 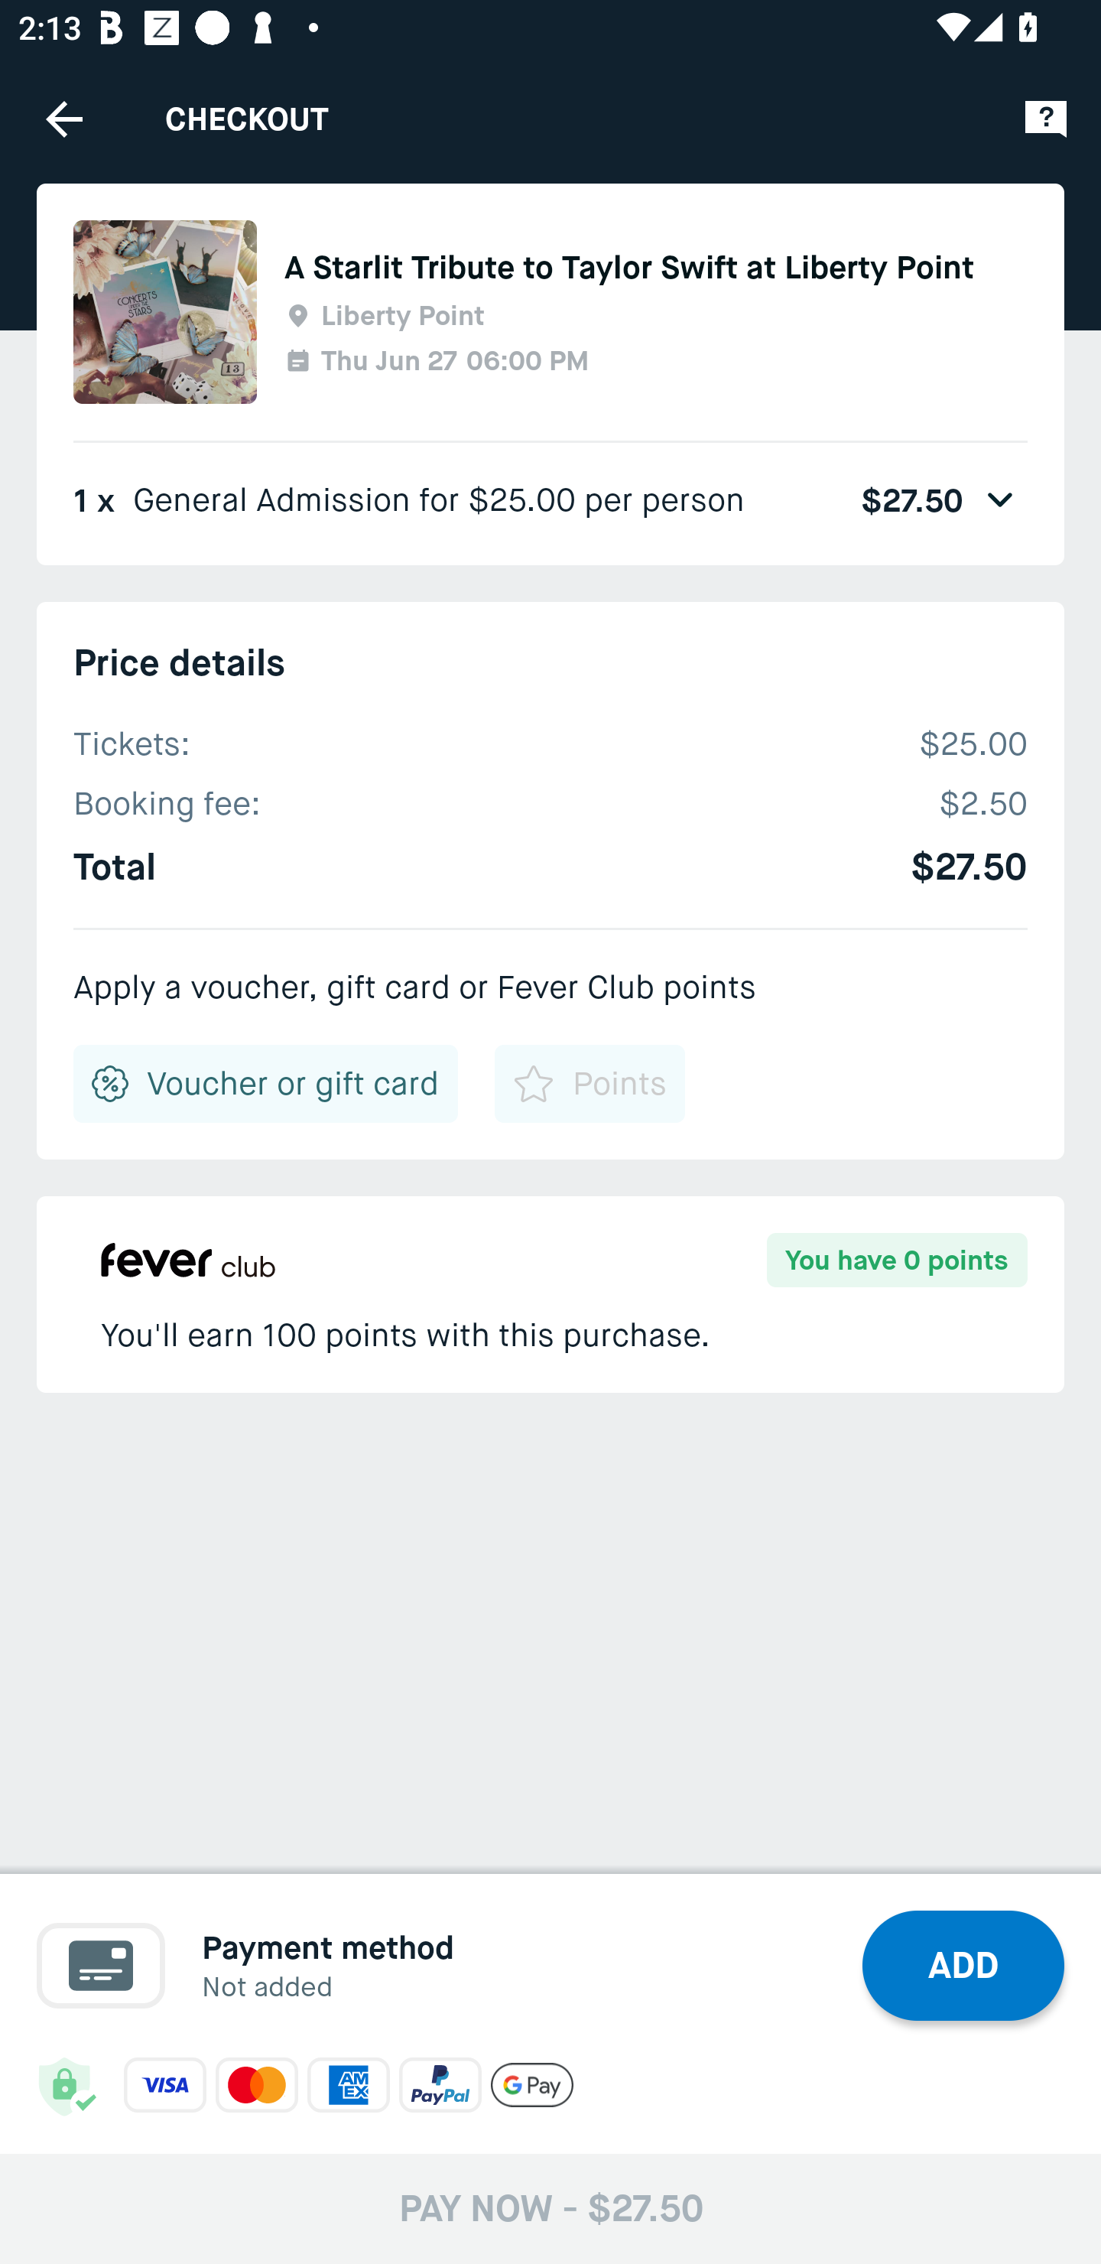 What do you see at coordinates (963, 1966) in the screenshot?
I see `ADD` at bounding box center [963, 1966].